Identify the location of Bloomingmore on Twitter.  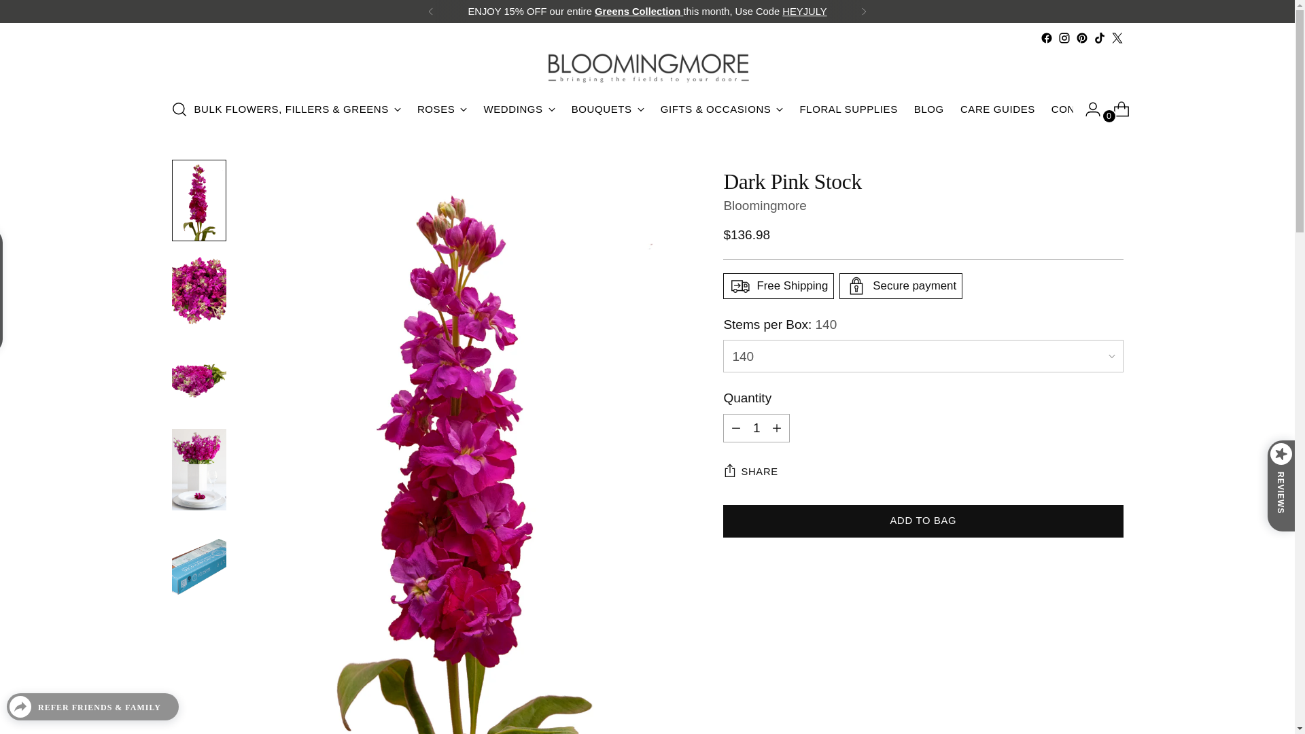
(1116, 38).